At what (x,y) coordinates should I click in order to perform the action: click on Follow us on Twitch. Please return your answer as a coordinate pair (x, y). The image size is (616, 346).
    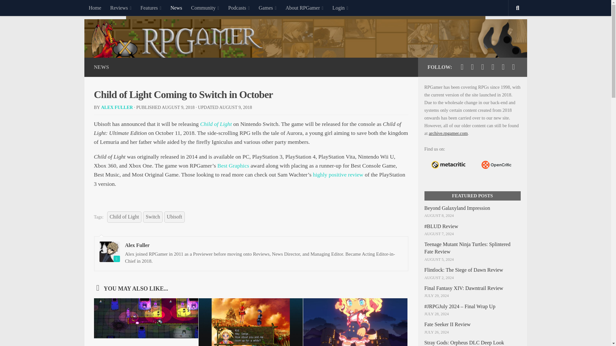
    Looking at the image, I should click on (493, 67).